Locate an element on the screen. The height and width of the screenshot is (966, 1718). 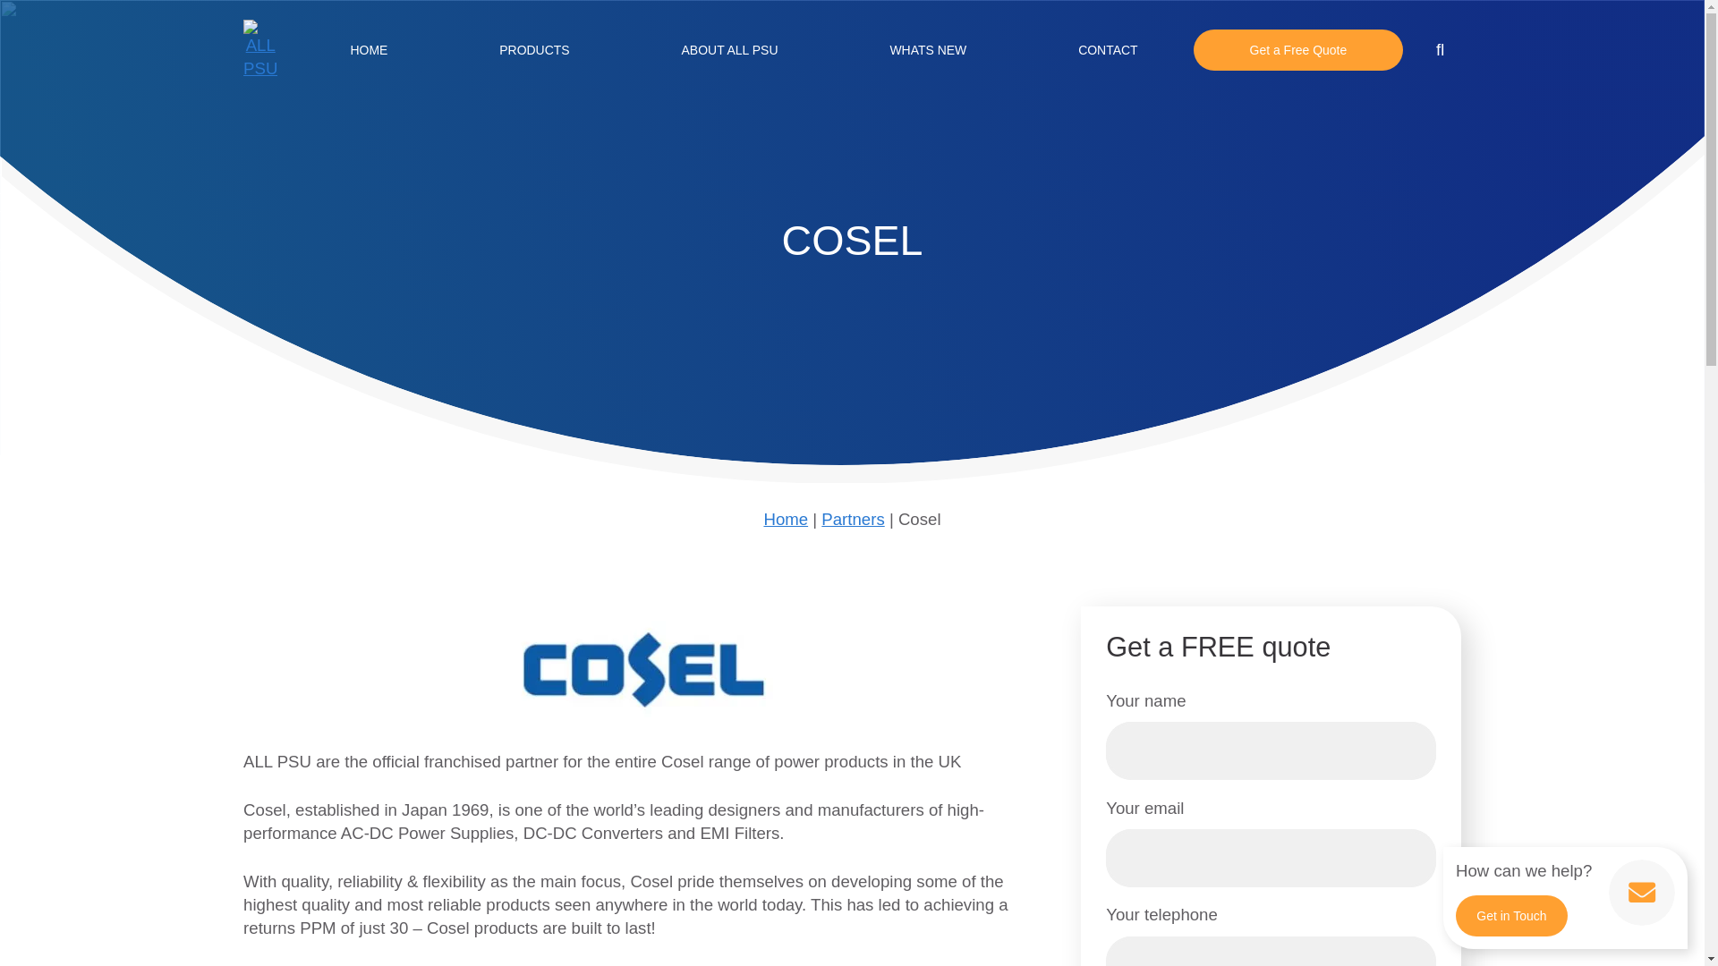
Home is located at coordinates (785, 519).